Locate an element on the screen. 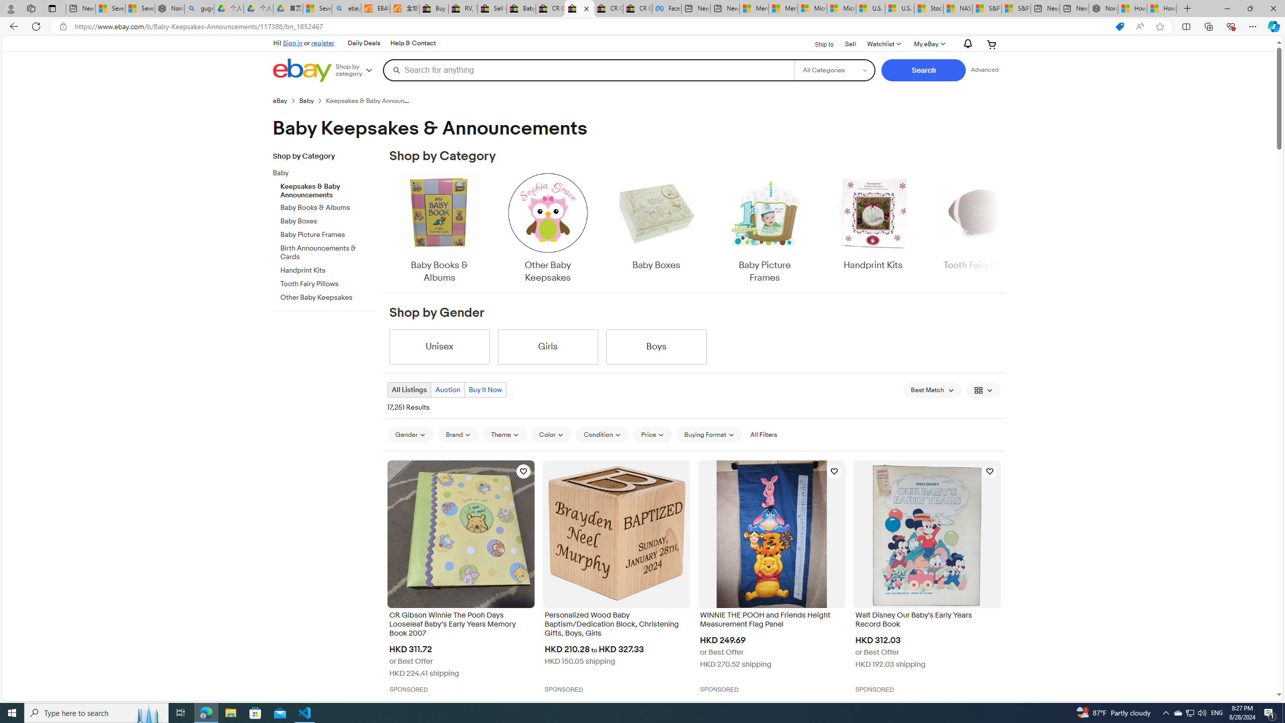 The image size is (1285, 723). Refresh is located at coordinates (36, 26).